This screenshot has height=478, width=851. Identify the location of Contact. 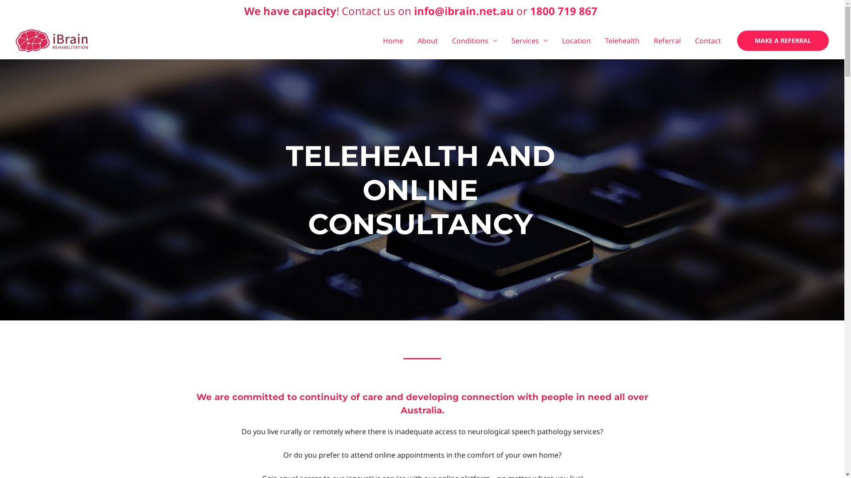
(708, 41).